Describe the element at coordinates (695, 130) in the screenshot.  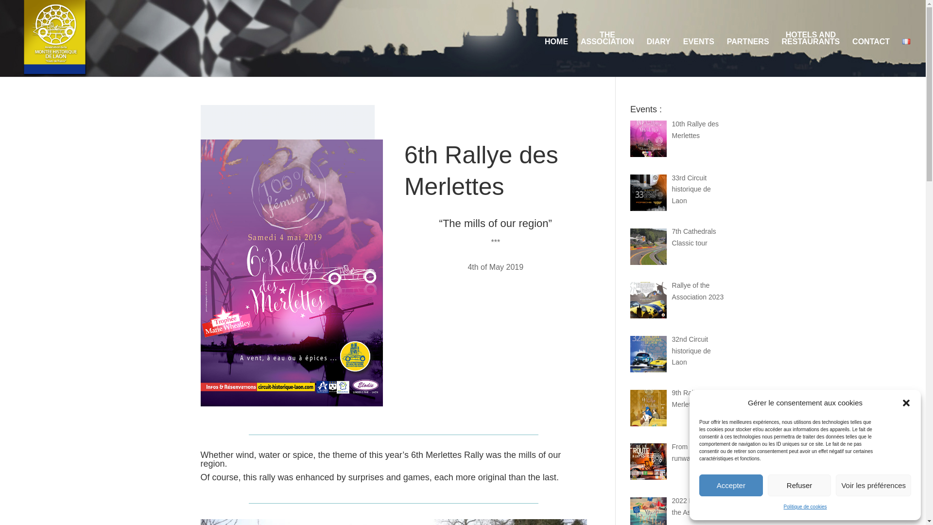
I see `Rallye of the Association 2023` at that location.